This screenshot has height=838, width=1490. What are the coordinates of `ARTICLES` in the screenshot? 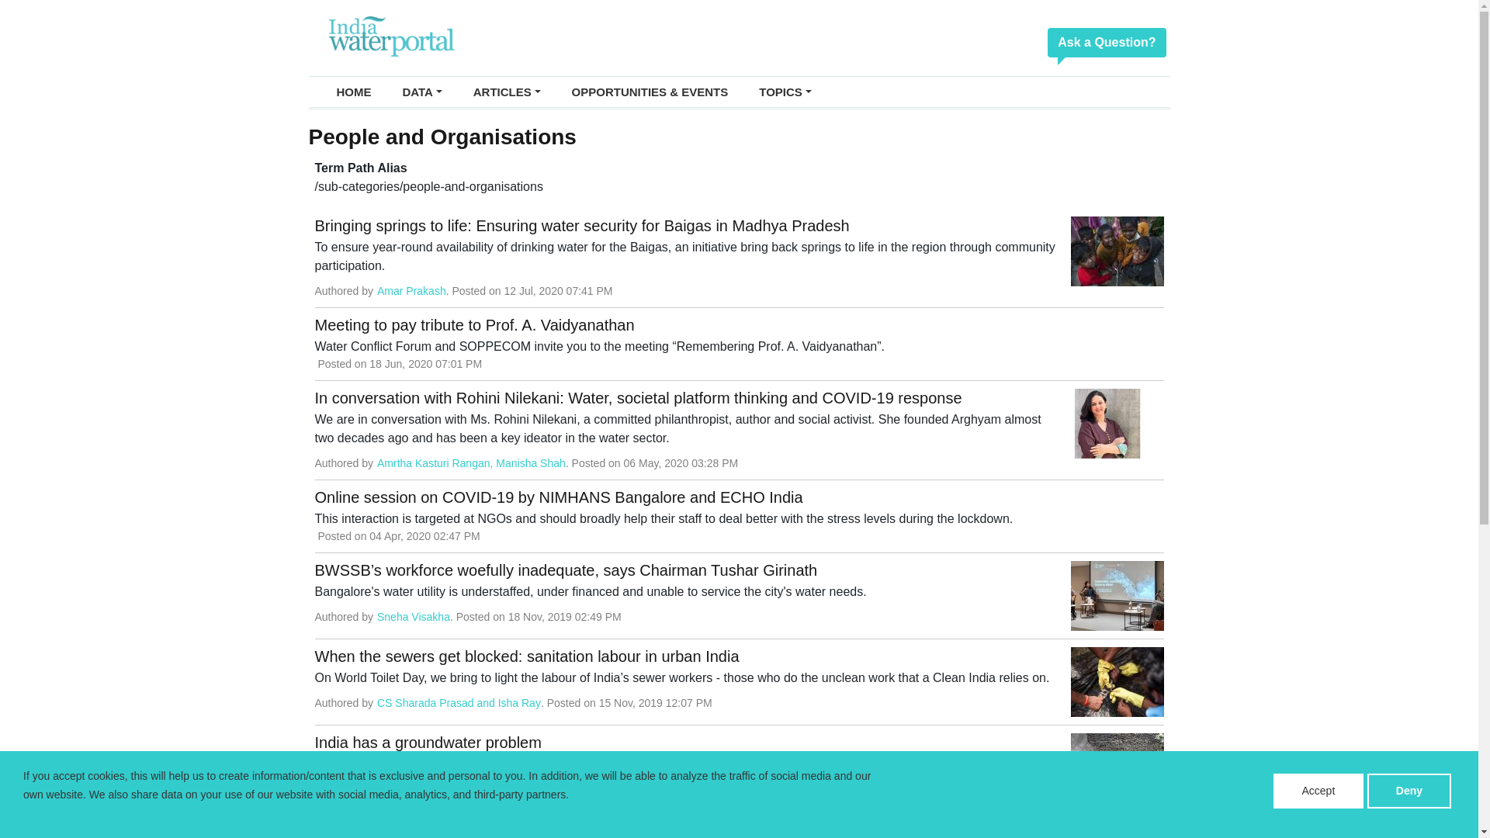 It's located at (506, 92).